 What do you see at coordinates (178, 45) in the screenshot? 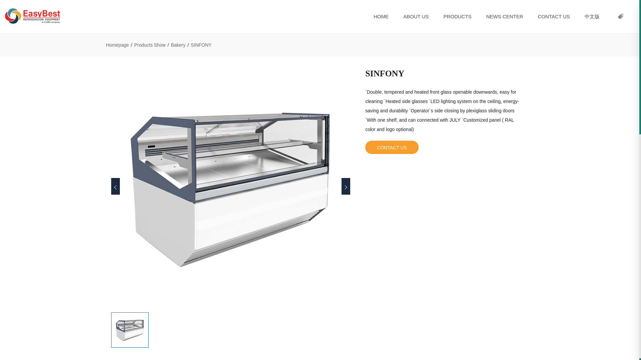
I see `Bakery` at bounding box center [178, 45].